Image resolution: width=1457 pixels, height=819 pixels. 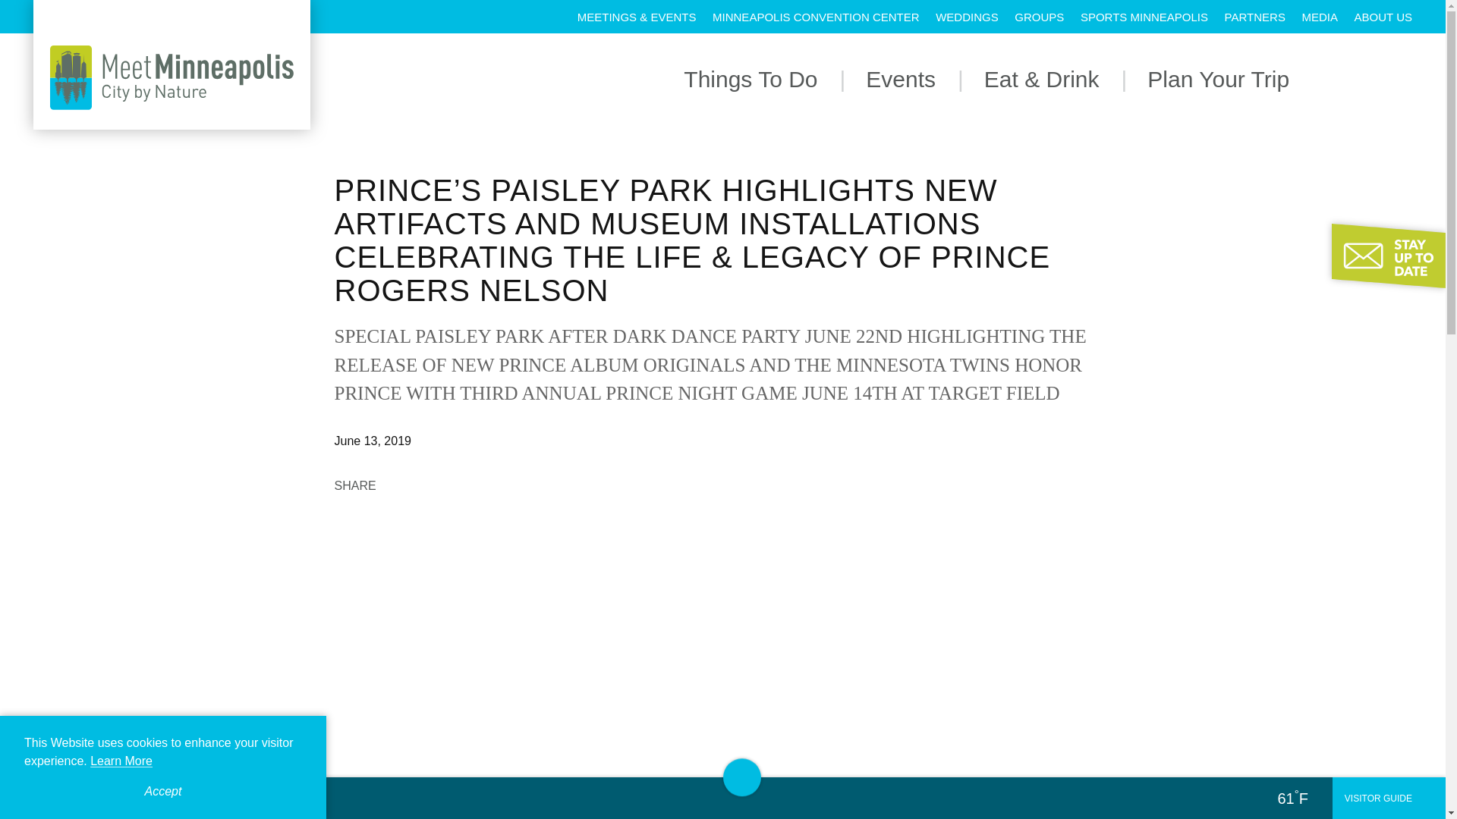 I want to click on GROUPS, so click(x=1038, y=17).